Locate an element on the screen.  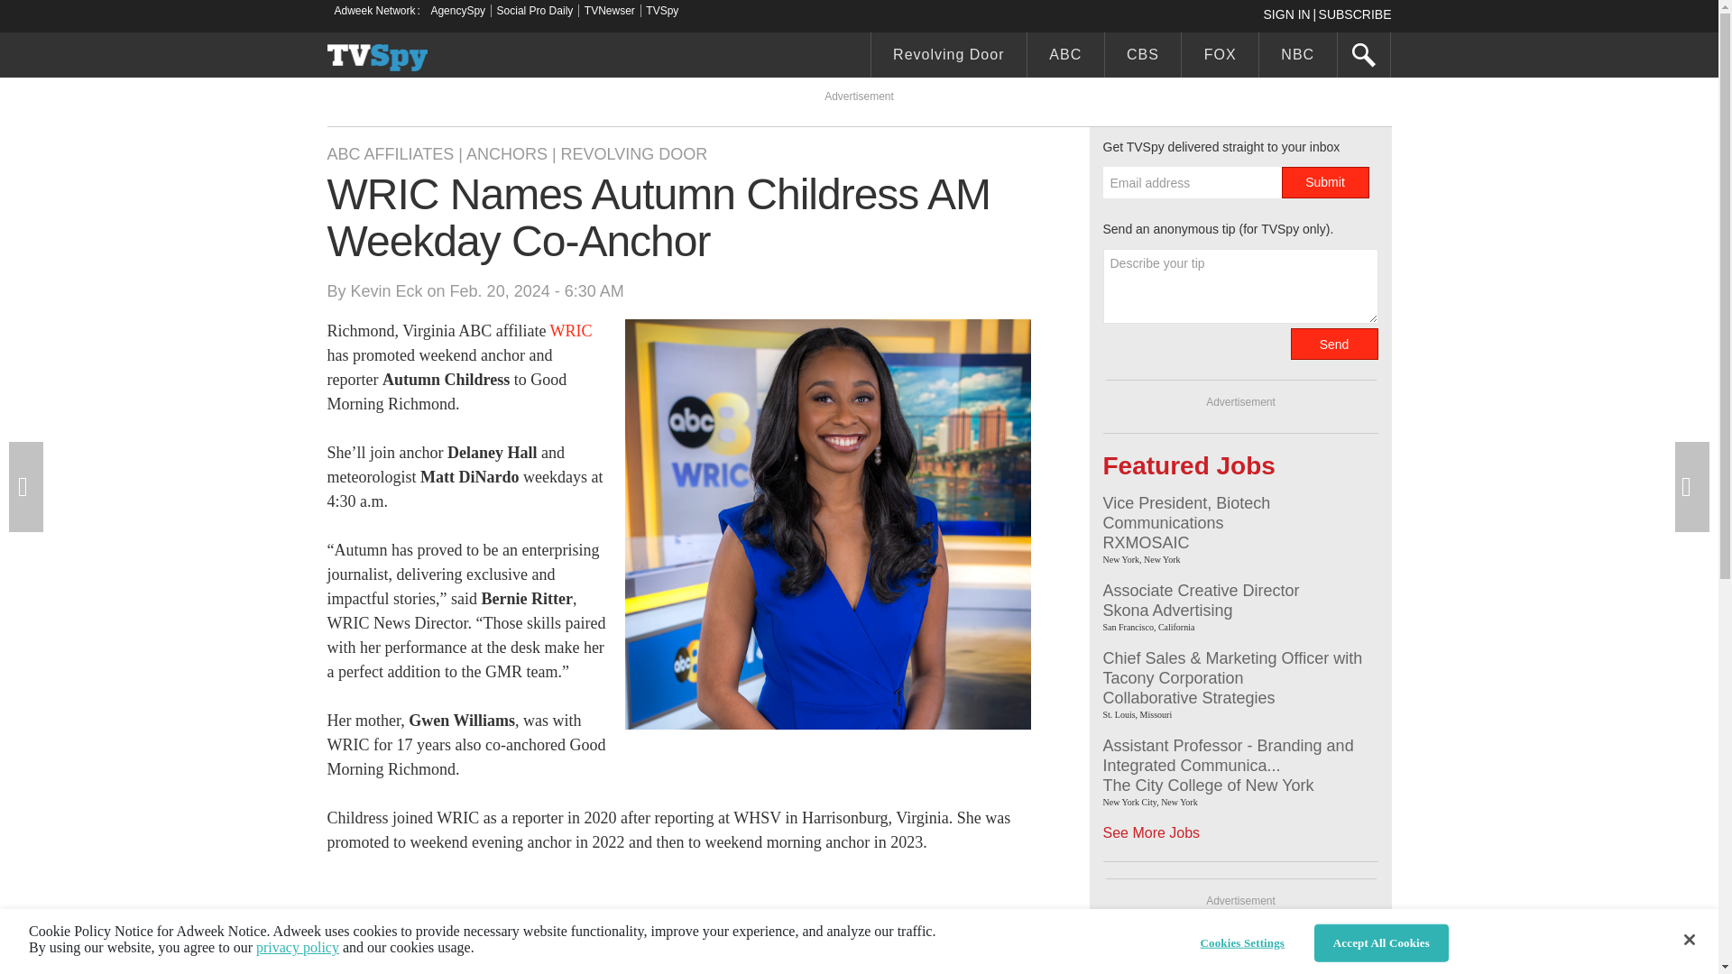
Social Pro Daily is located at coordinates (535, 11).